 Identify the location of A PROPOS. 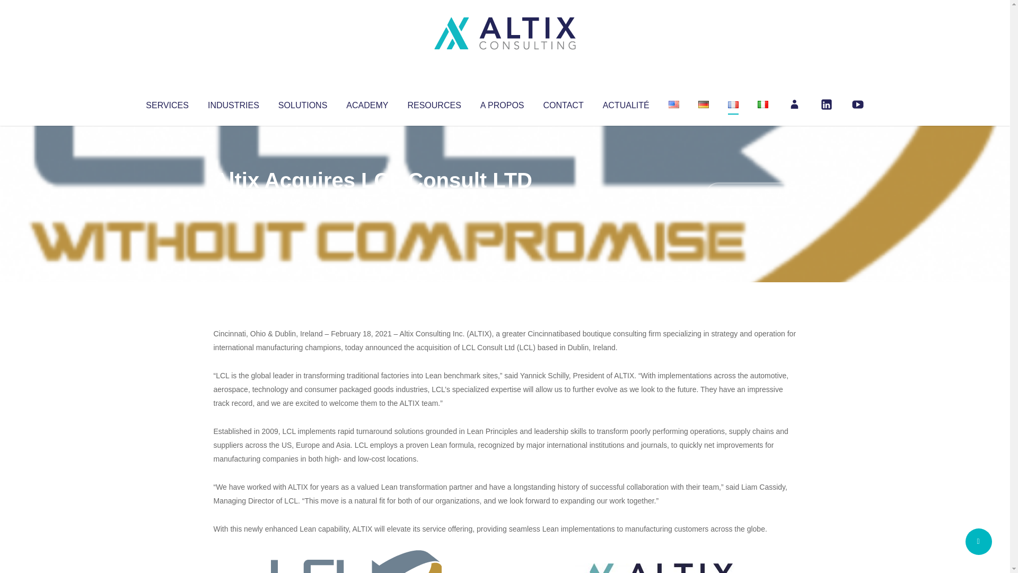
(502, 103).